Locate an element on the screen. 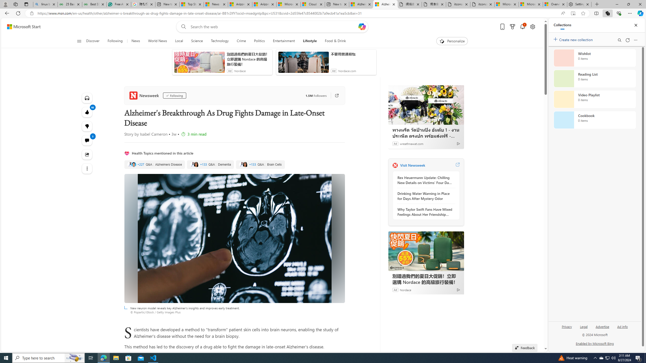  Newsweek is located at coordinates (395, 165).